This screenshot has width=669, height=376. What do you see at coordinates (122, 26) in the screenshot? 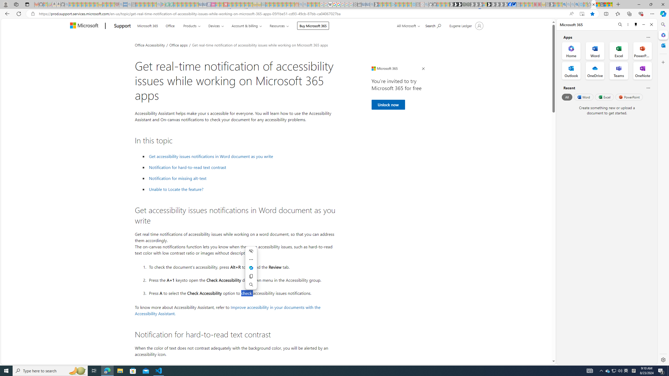
I see `Support` at bounding box center [122, 26].